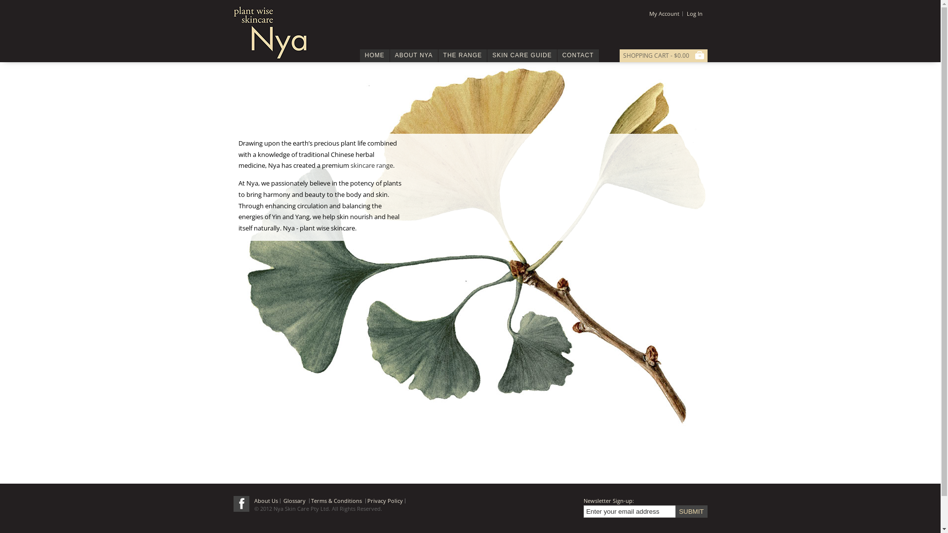  I want to click on Nya Skin Care, so click(270, 33).